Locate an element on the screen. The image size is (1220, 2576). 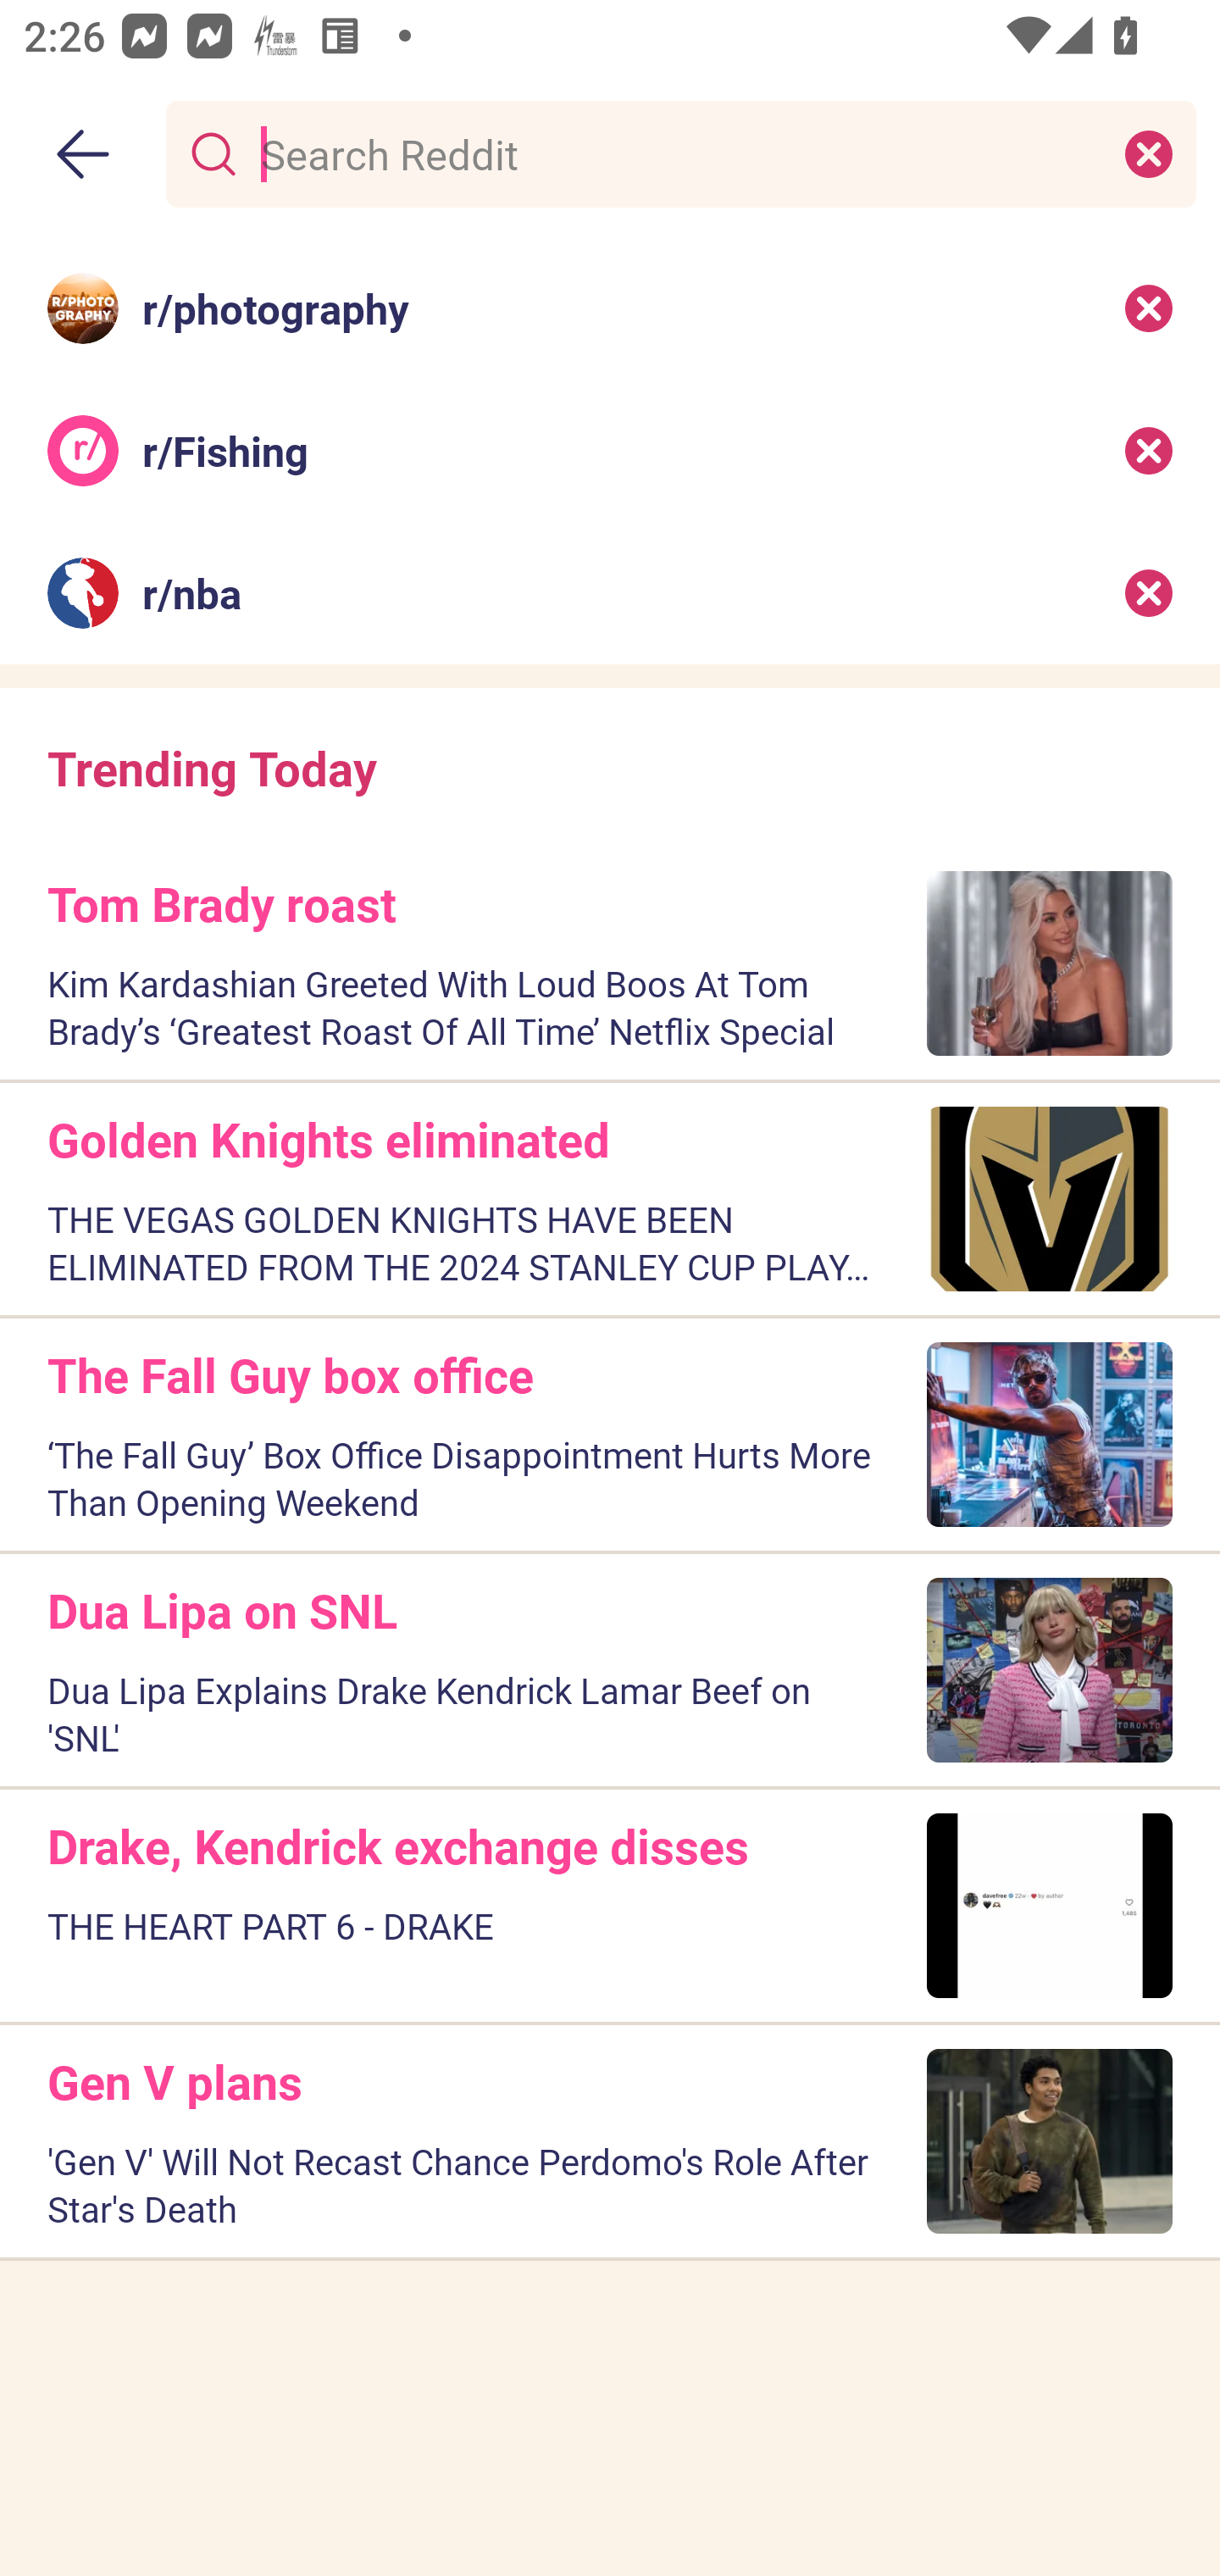
r/nba Recent search: r/nba Remove is located at coordinates (610, 593).